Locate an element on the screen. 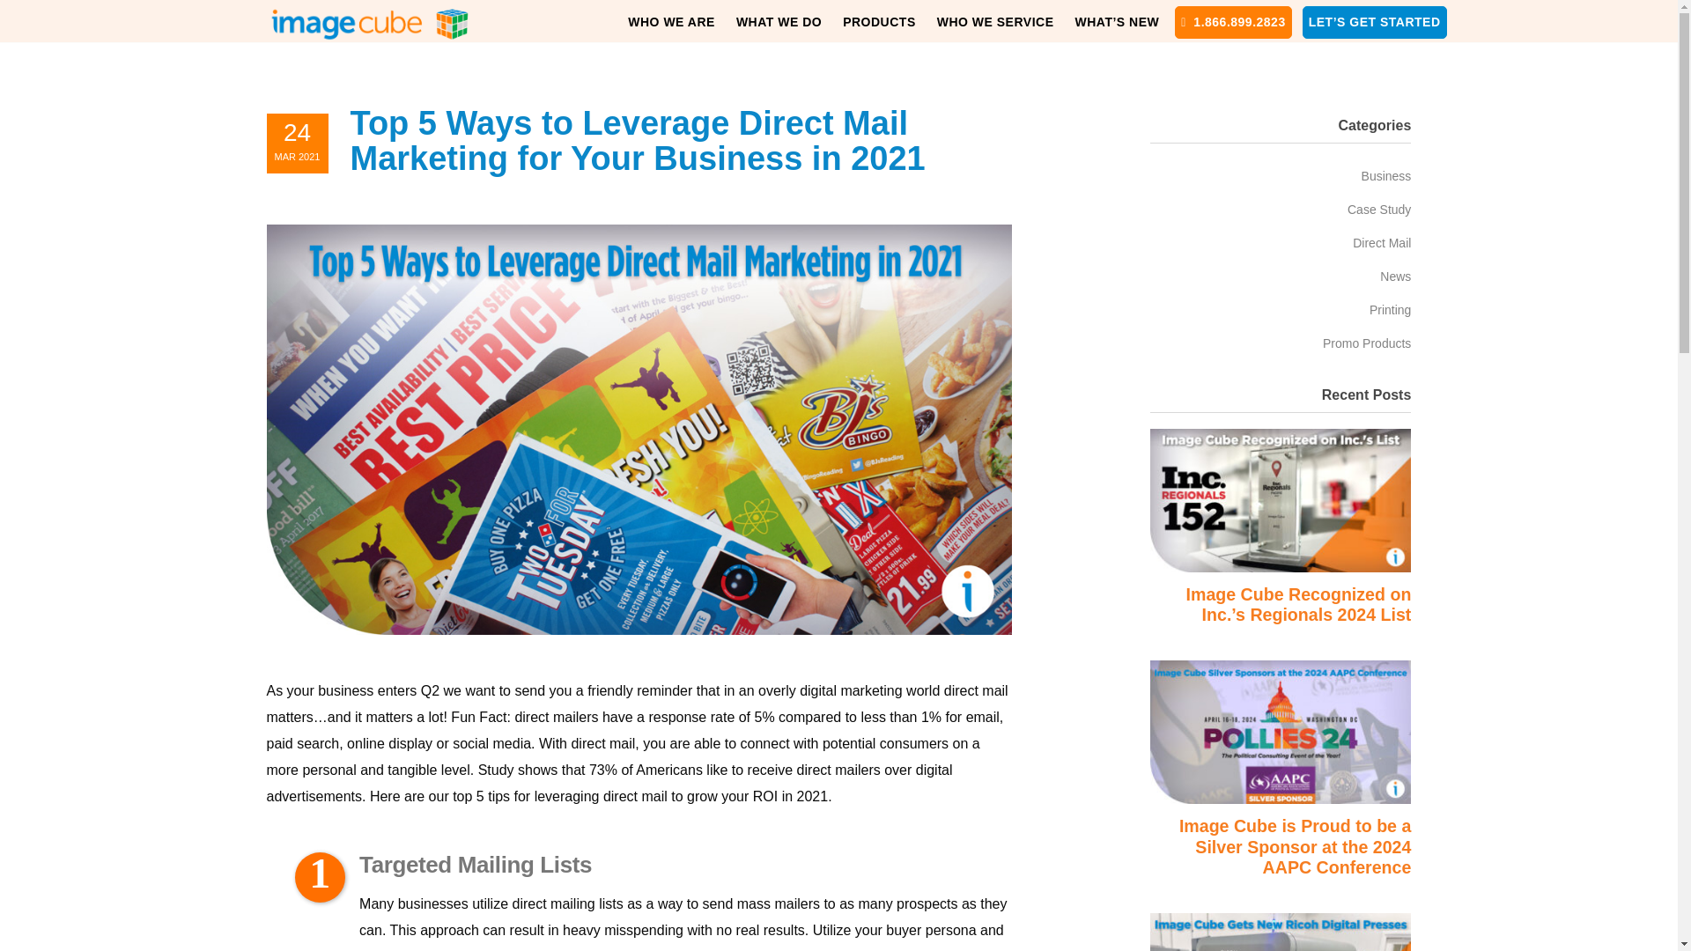 This screenshot has height=951, width=1691. PRODUCTS is located at coordinates (879, 21).